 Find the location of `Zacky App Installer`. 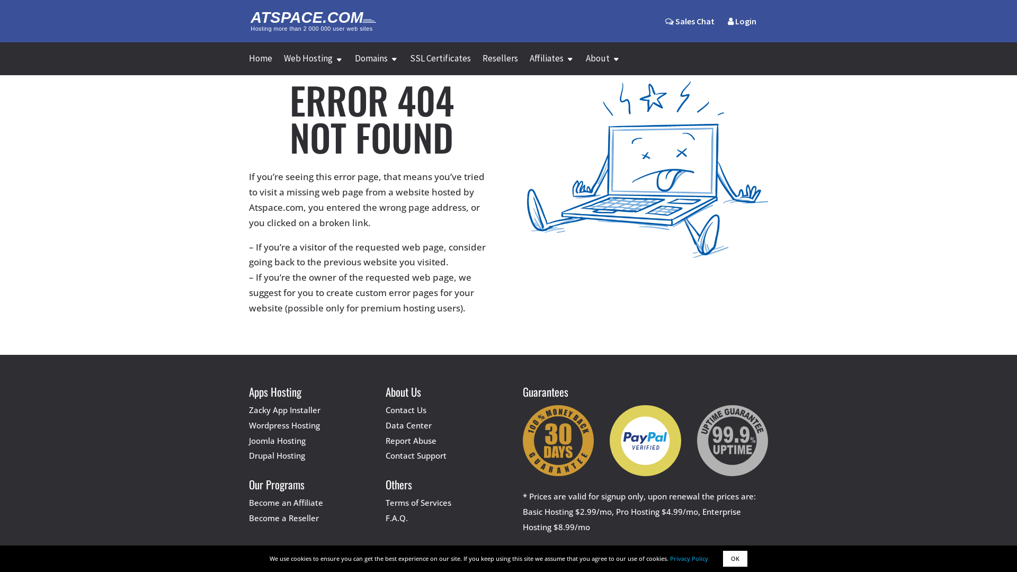

Zacky App Installer is located at coordinates (285, 410).